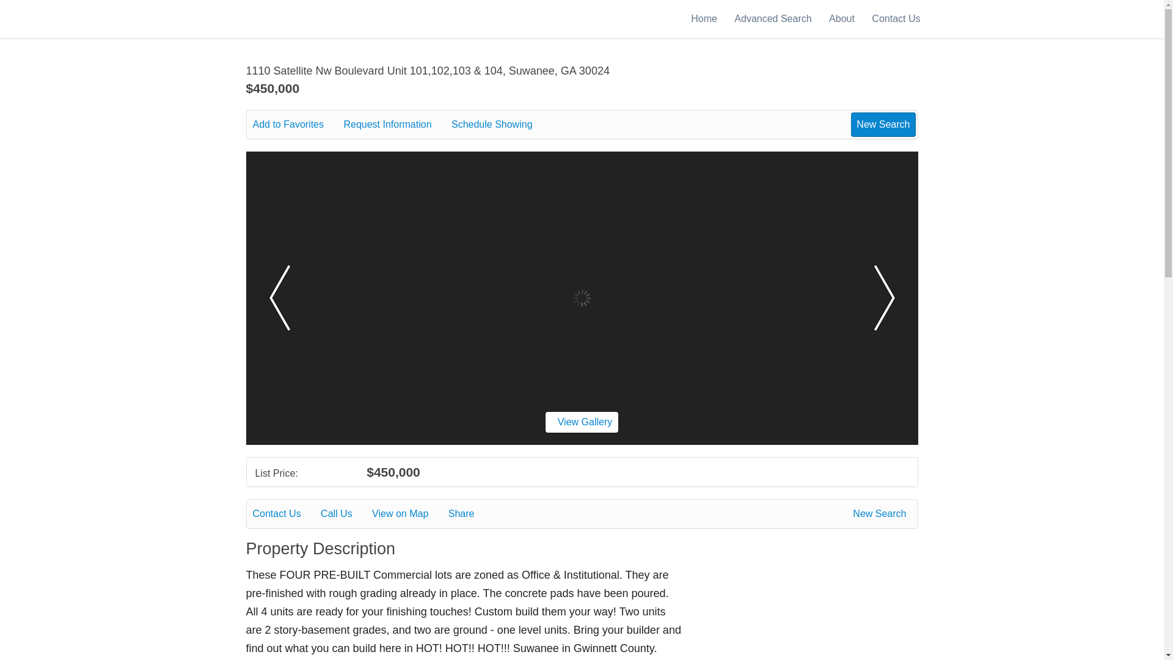 This screenshot has height=660, width=1173. I want to click on Request Information, so click(396, 125).